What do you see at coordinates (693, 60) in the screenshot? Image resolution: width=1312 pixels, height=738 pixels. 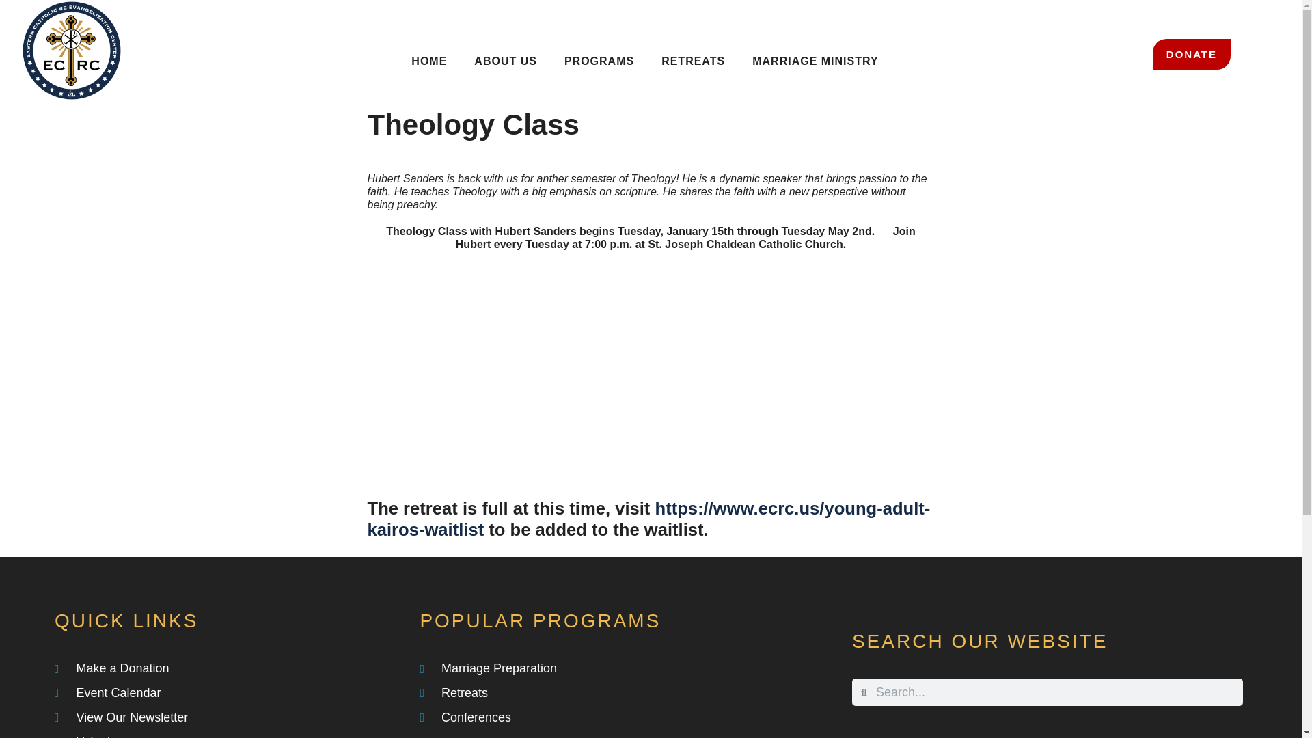 I see `RETREATS` at bounding box center [693, 60].